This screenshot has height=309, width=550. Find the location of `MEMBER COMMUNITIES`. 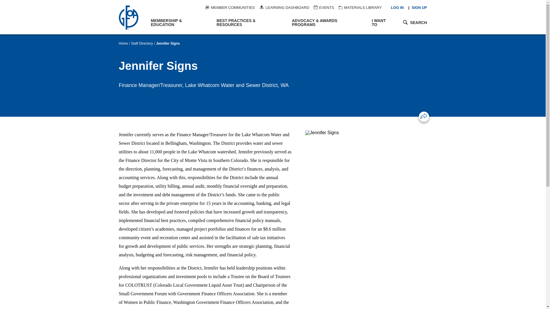

MEMBER COMMUNITIES is located at coordinates (230, 7).